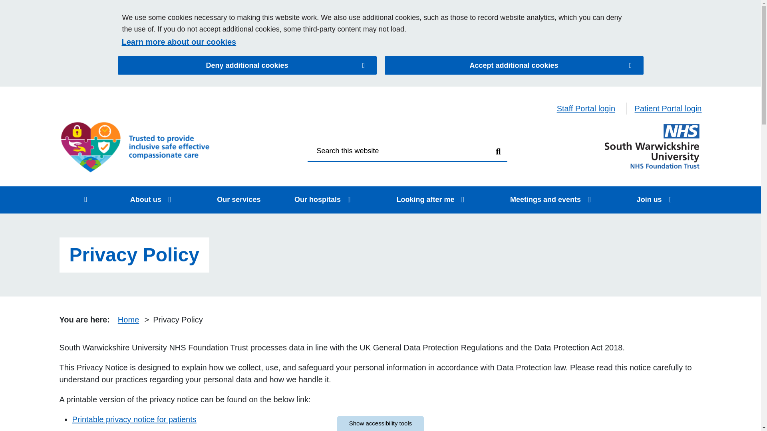 This screenshot has height=431, width=767. I want to click on Homepage, so click(135, 146).